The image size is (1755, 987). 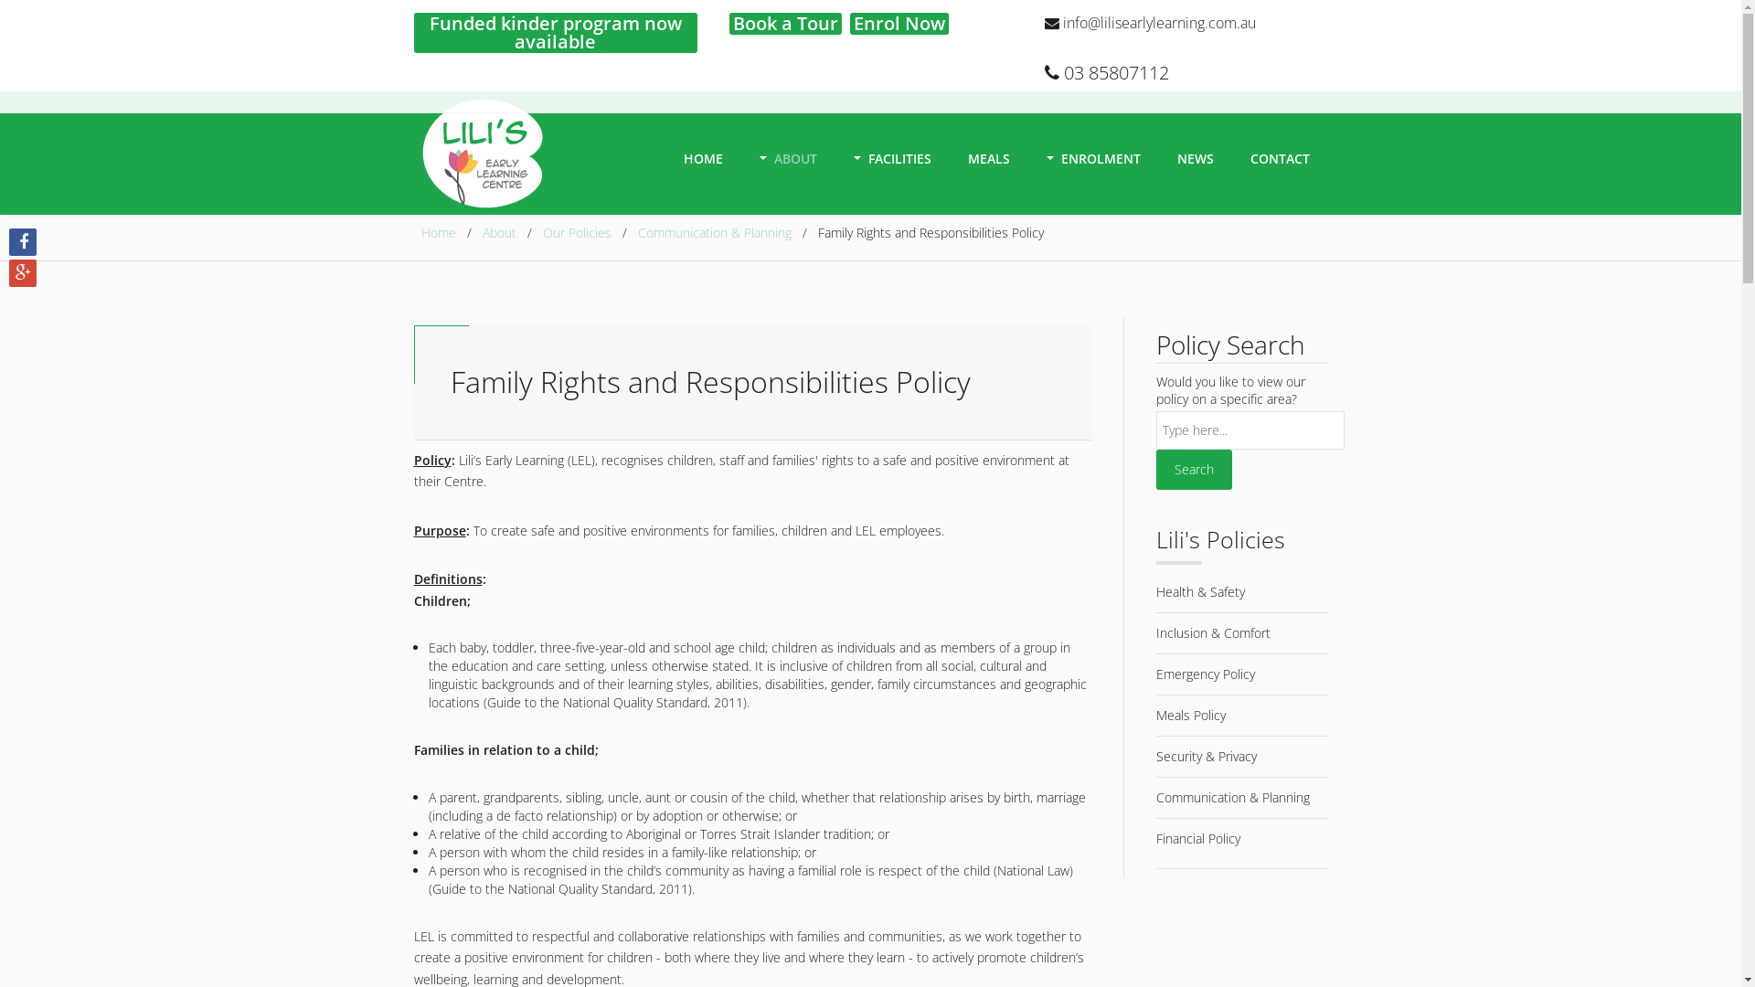 What do you see at coordinates (1206, 674) in the screenshot?
I see `Emergency Policy` at bounding box center [1206, 674].